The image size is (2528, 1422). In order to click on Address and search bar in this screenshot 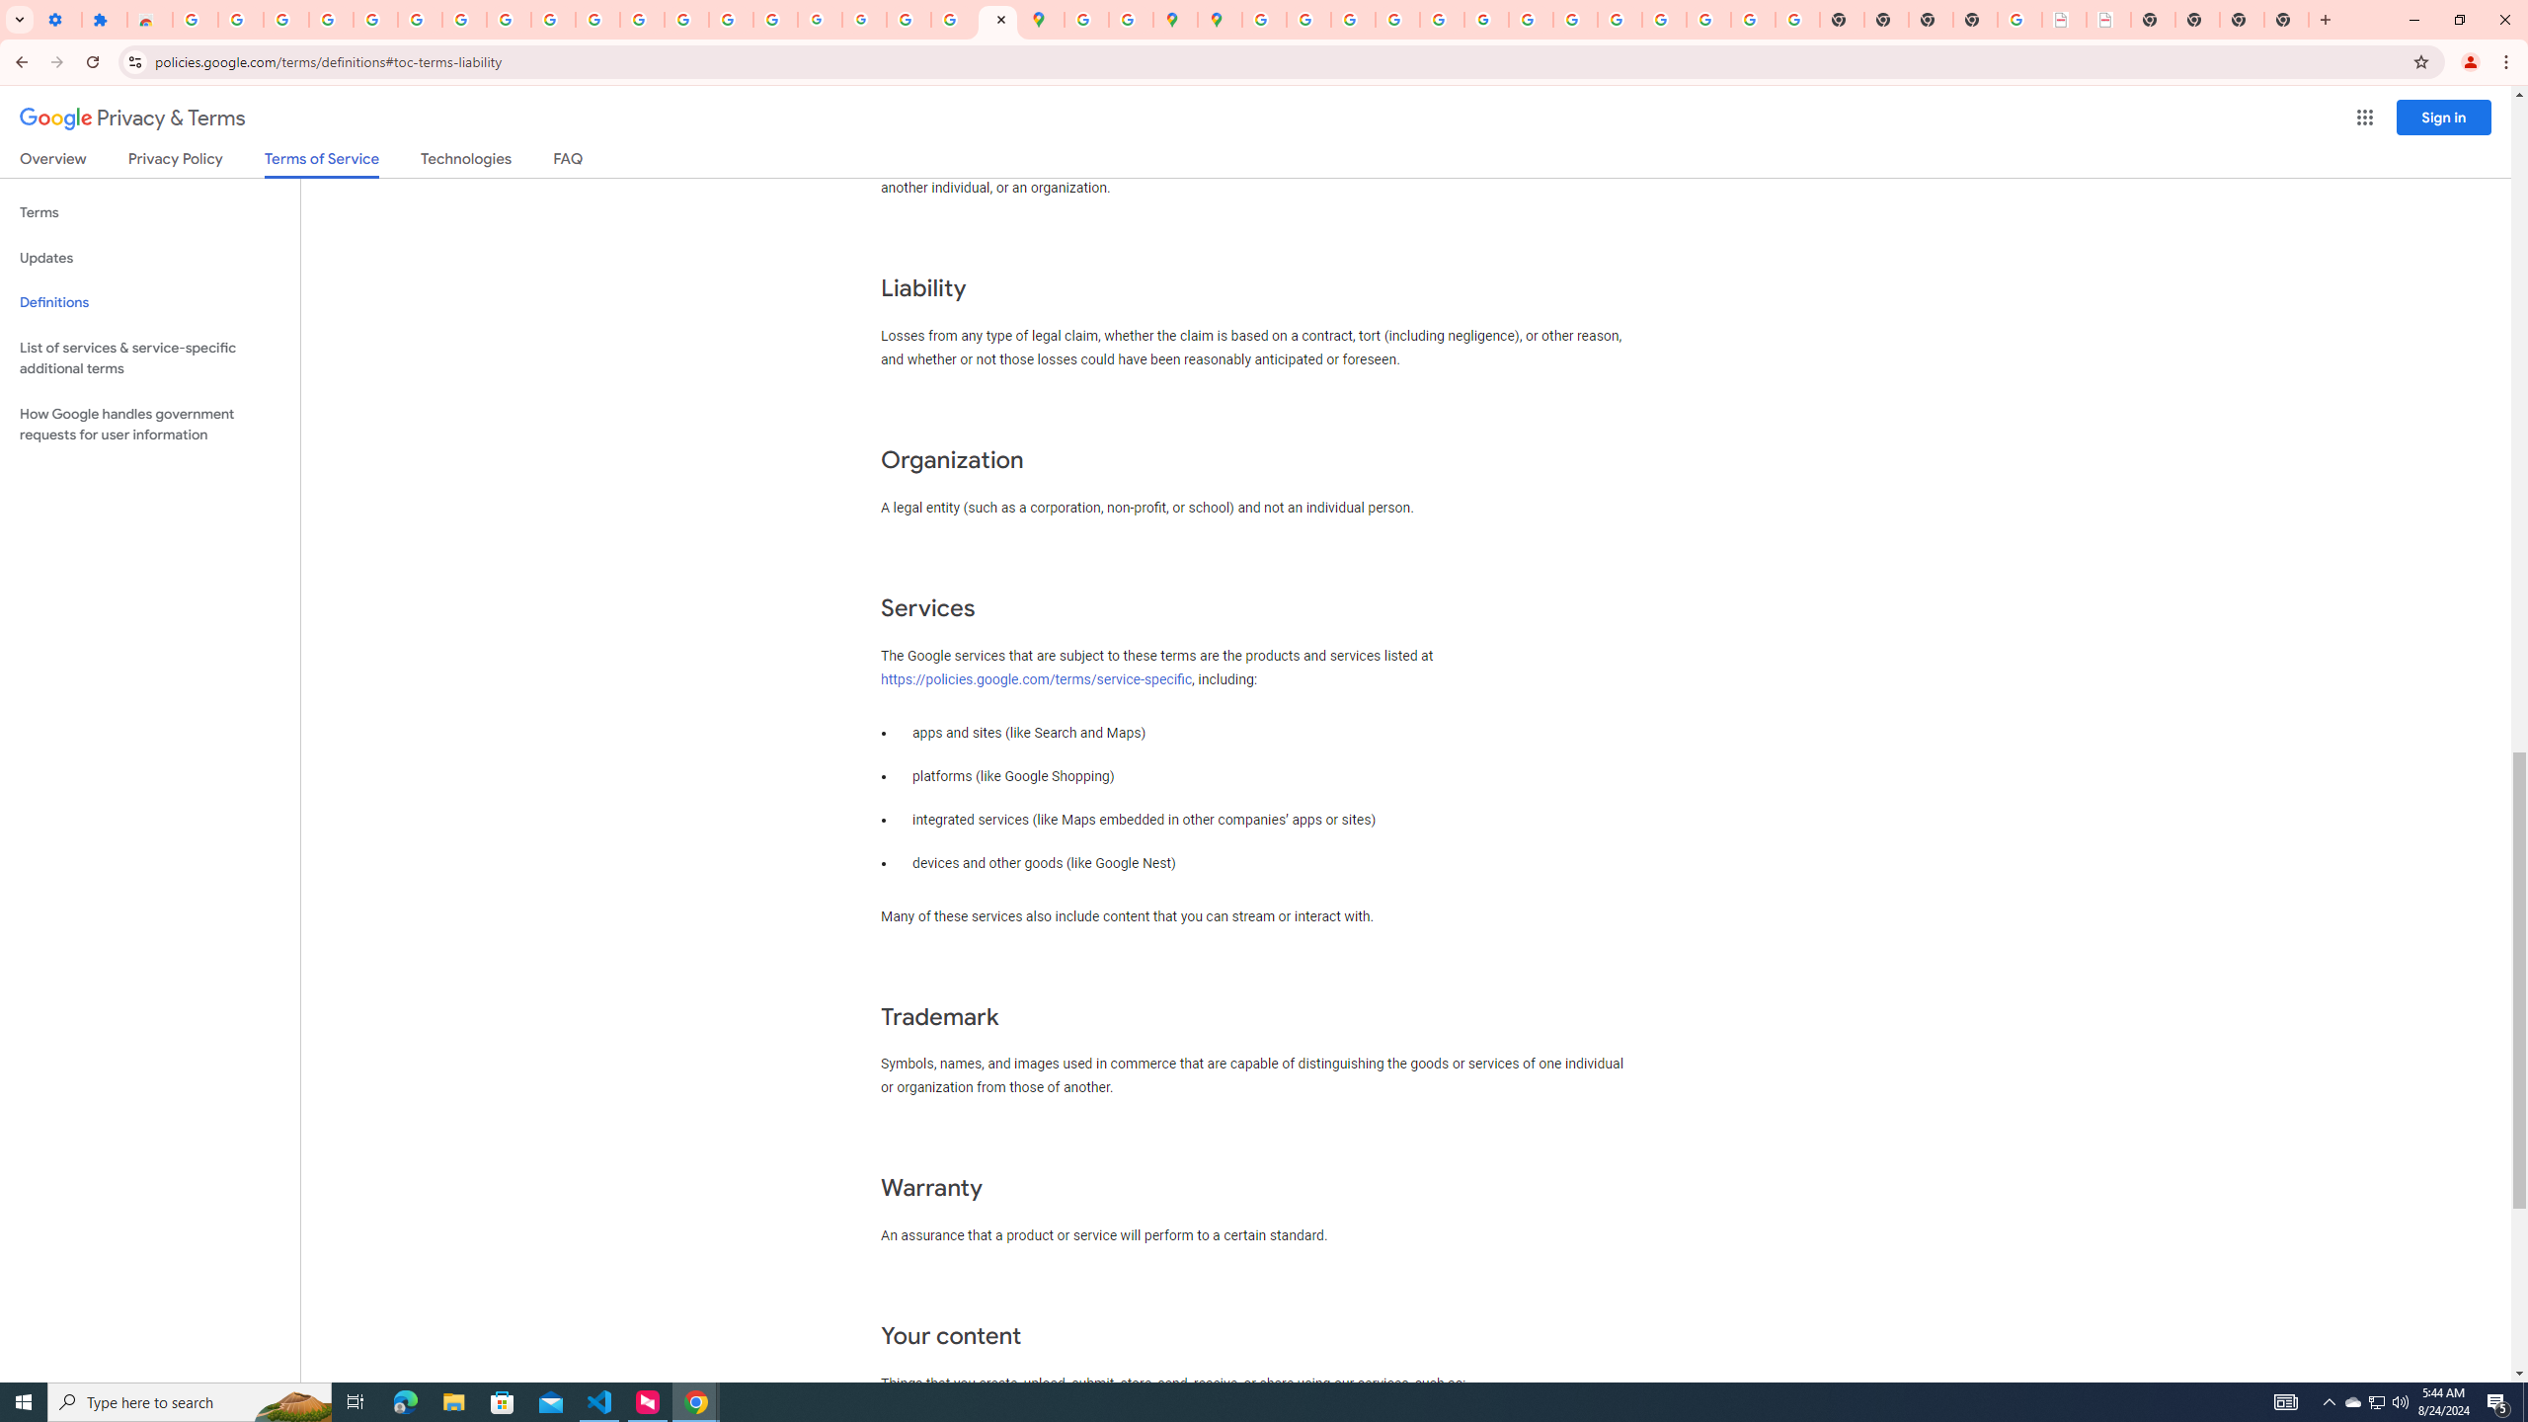, I will do `click(1278, 61)`.